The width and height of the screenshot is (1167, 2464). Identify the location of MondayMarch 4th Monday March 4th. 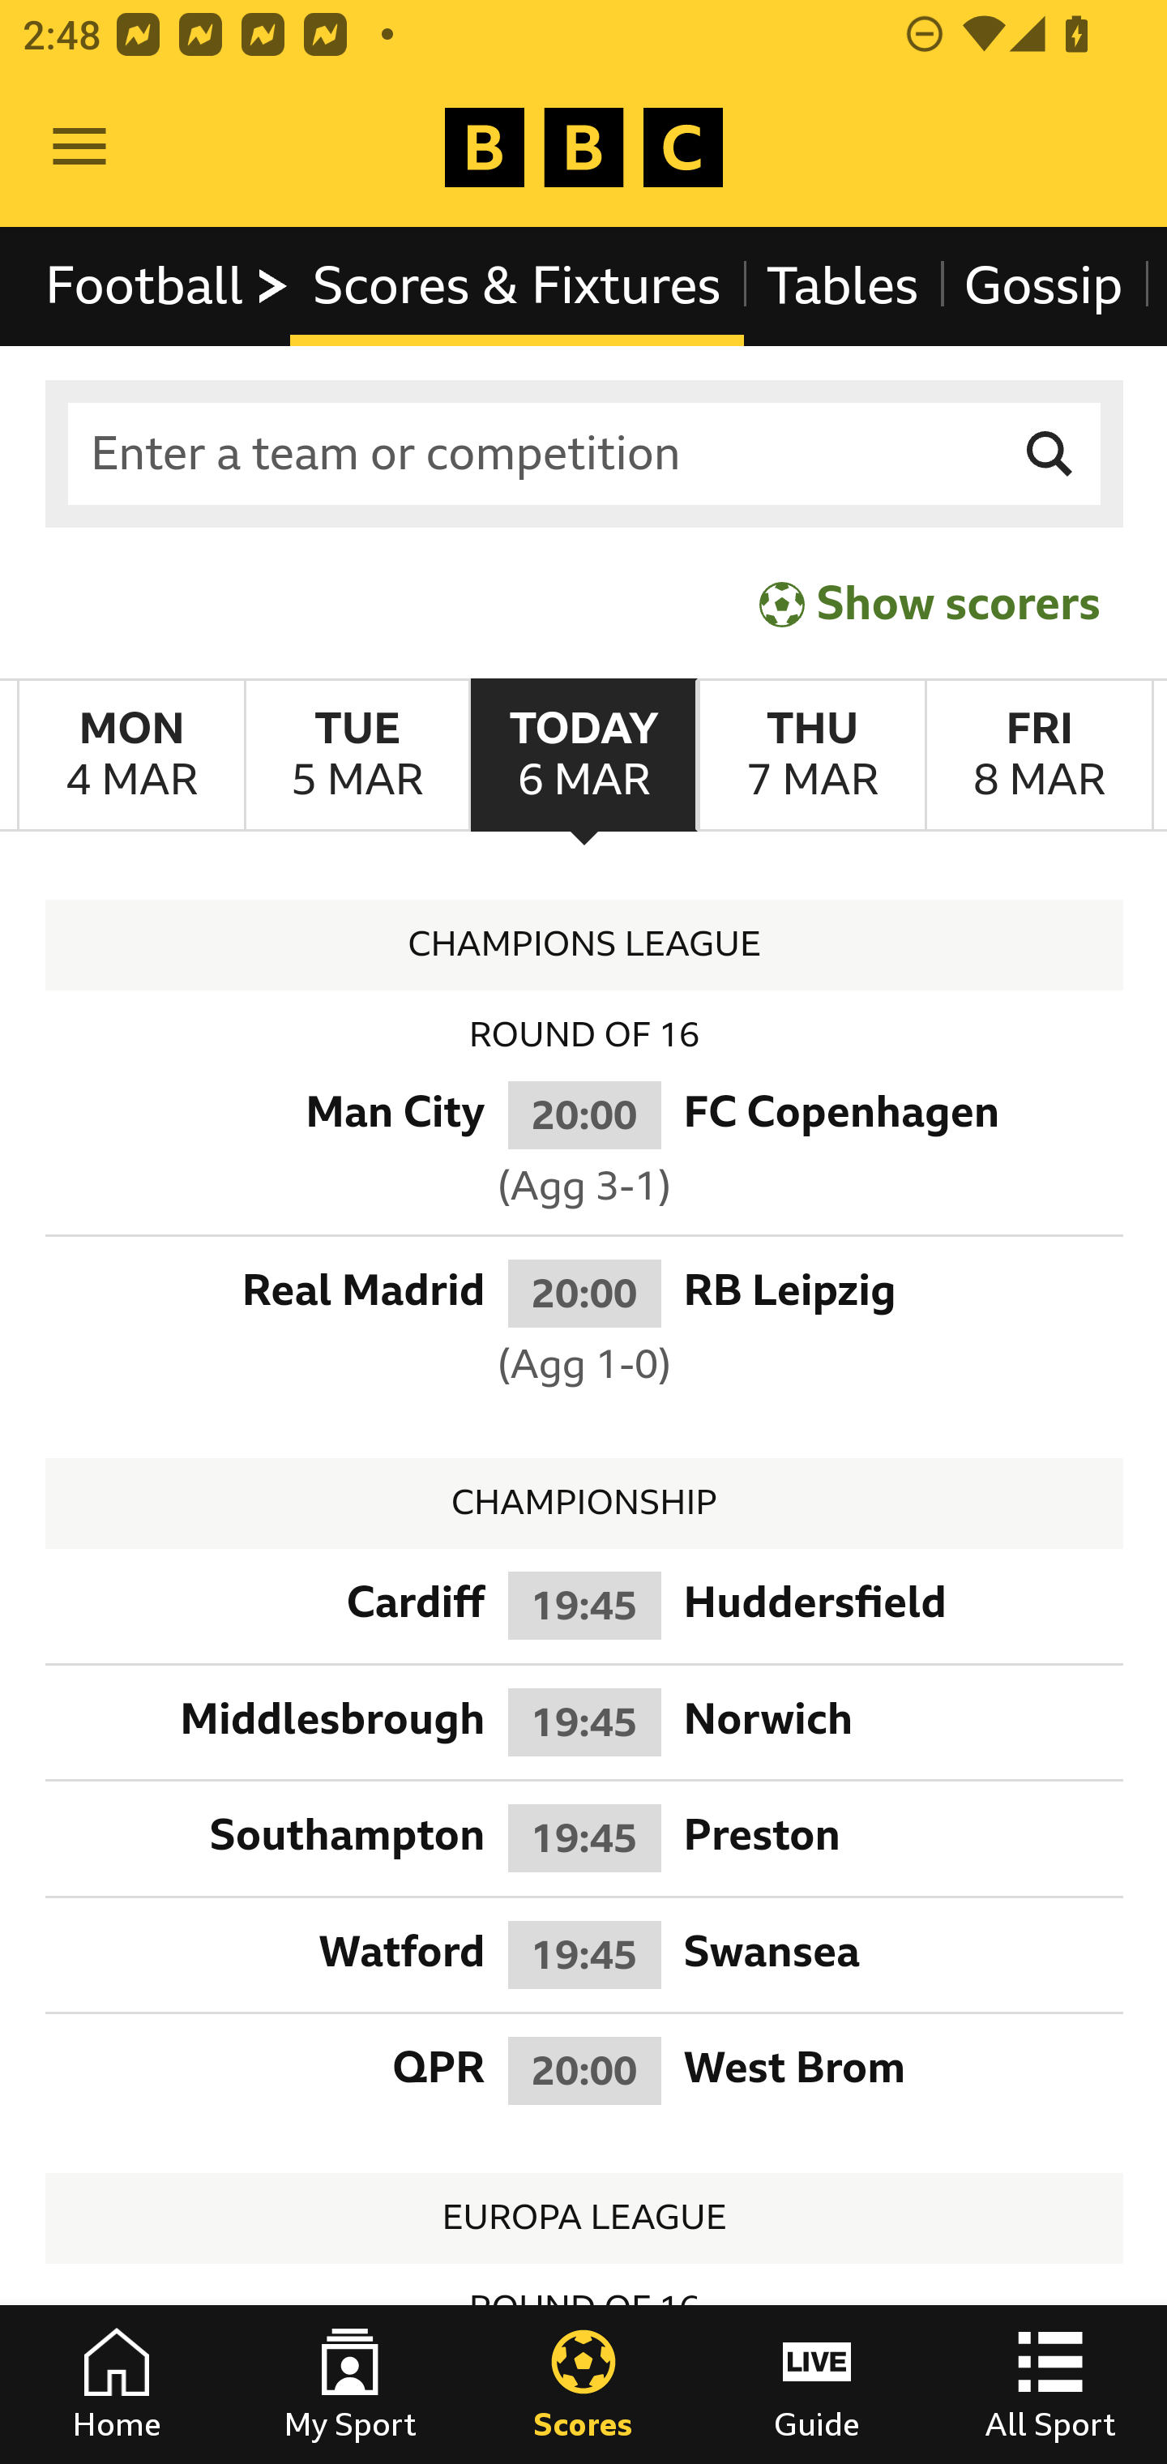
(131, 755).